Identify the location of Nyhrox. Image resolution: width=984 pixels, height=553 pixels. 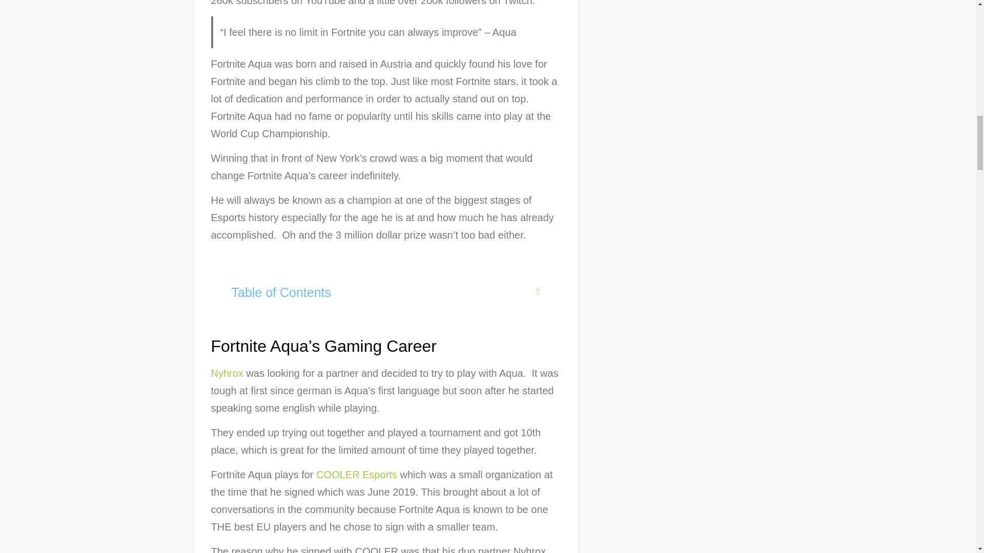
(227, 373).